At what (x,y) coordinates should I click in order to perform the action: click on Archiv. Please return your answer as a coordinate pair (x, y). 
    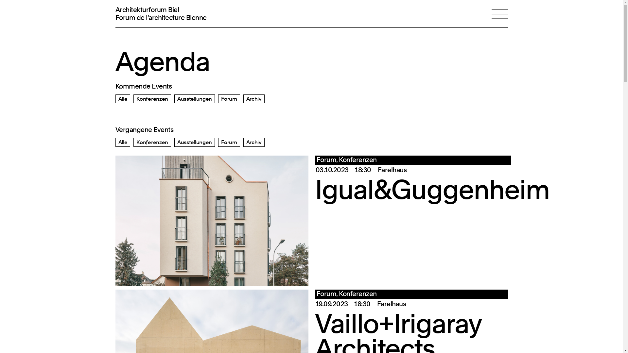
    Looking at the image, I should click on (254, 99).